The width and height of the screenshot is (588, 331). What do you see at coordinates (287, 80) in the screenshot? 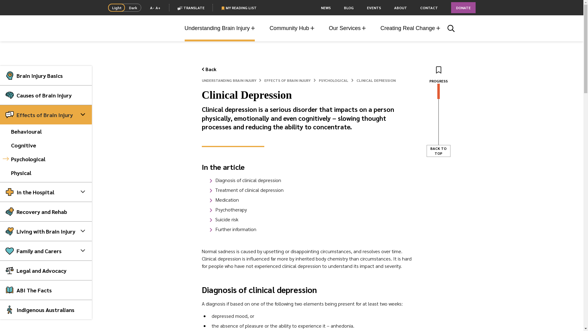
I see `EFFECTS OF BRAIN INJURY` at bounding box center [287, 80].